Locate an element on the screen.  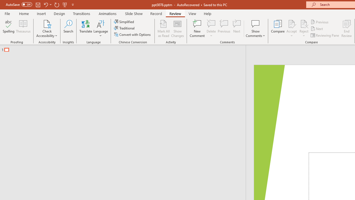
Translate is located at coordinates (86, 28).